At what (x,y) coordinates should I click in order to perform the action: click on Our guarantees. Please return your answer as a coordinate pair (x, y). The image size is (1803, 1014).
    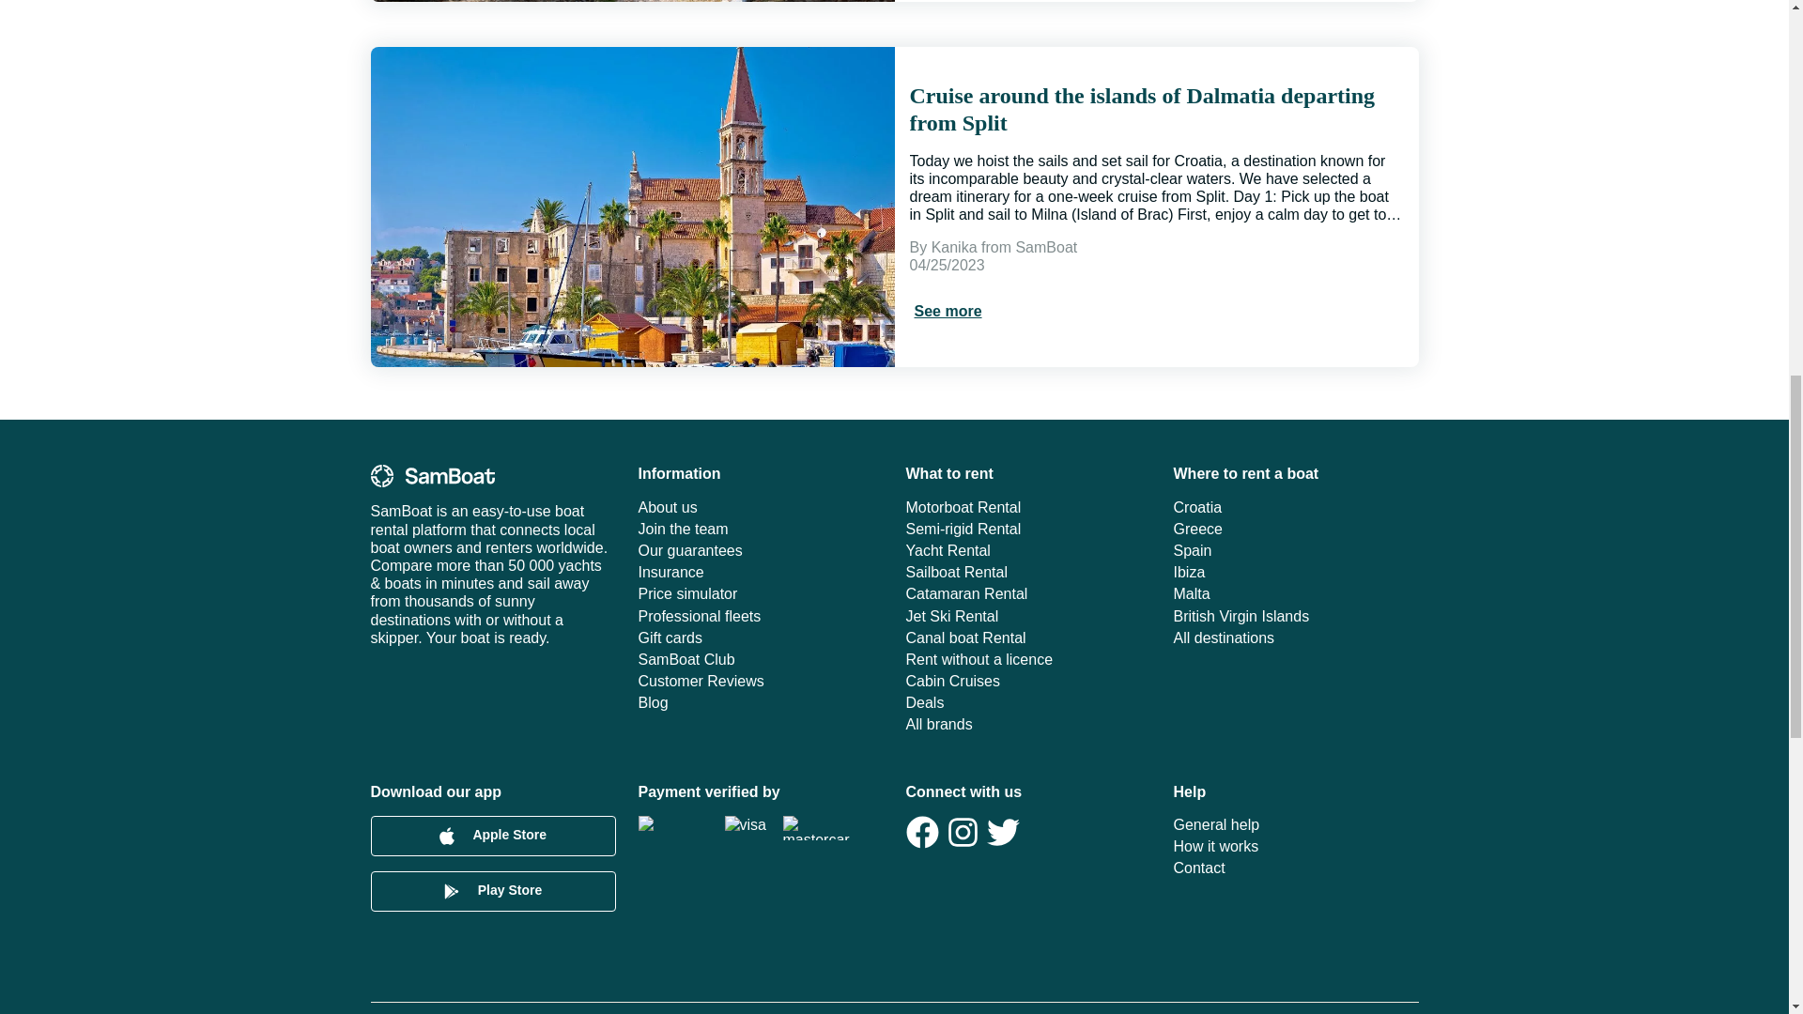
    Looking at the image, I should click on (761, 550).